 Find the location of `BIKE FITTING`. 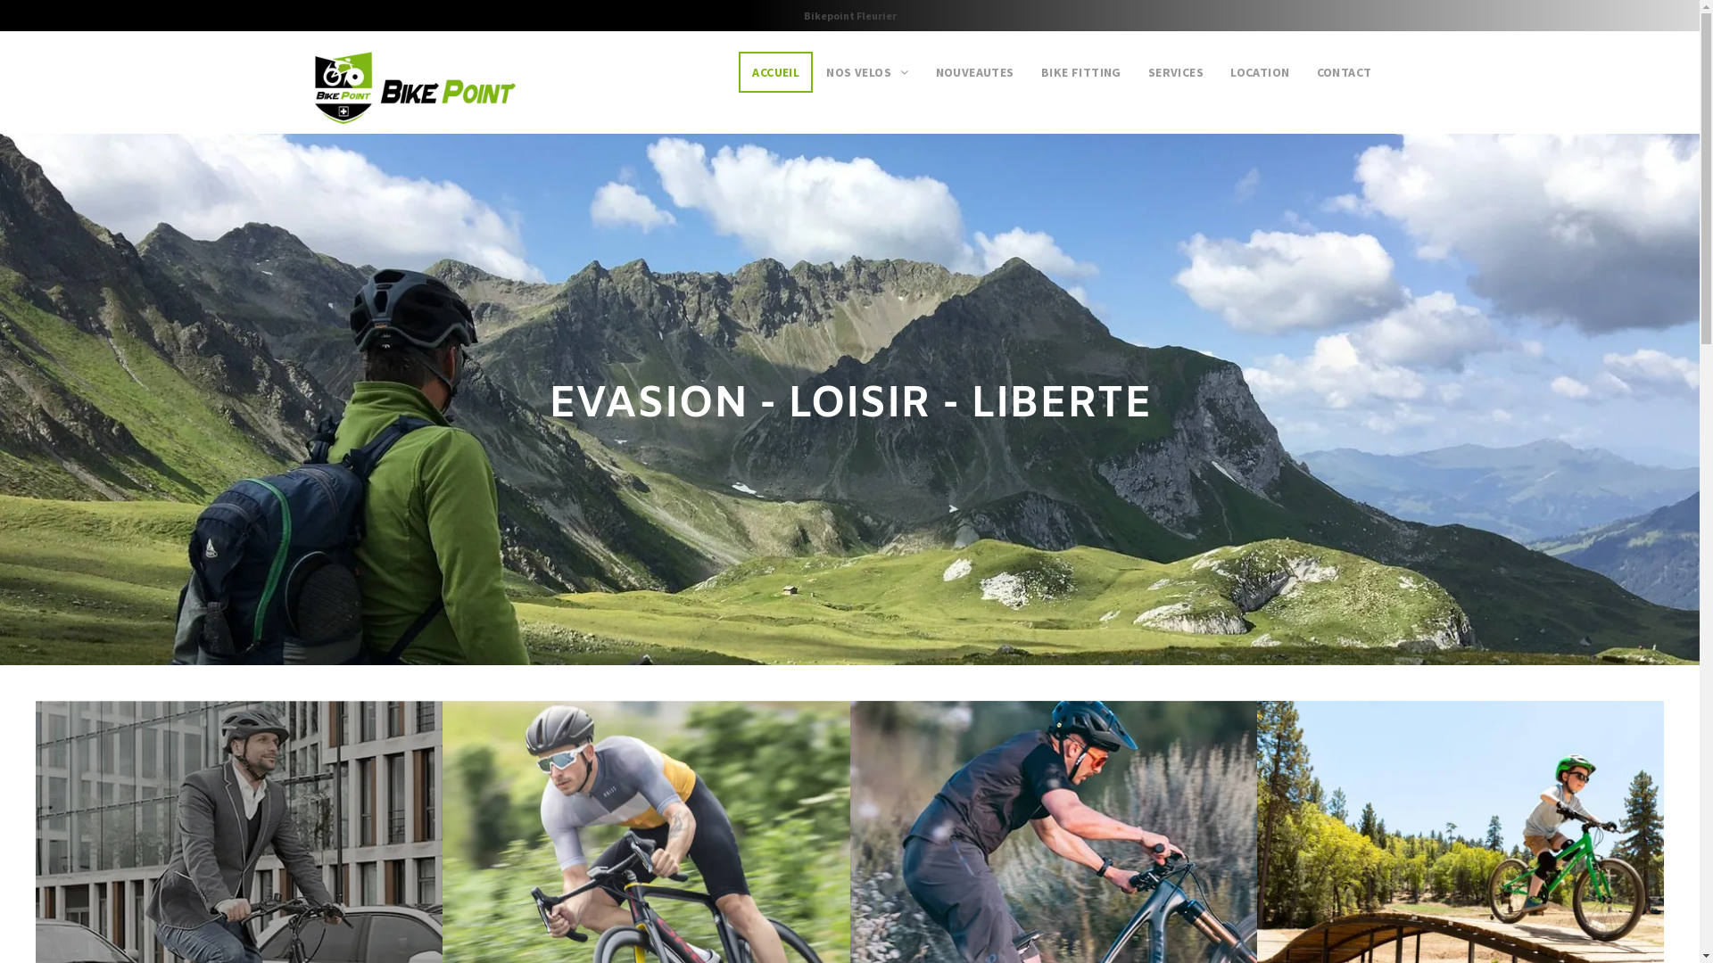

BIKE FITTING is located at coordinates (1081, 72).